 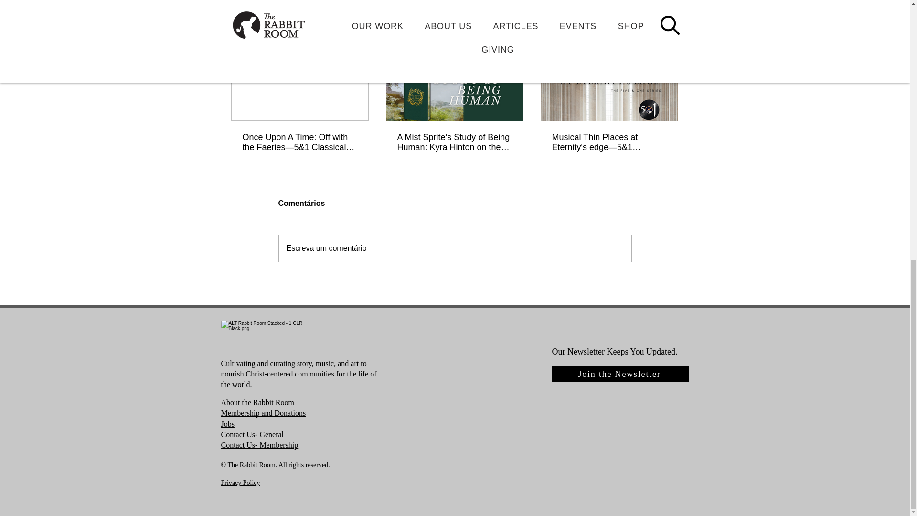 I want to click on See All, so click(x=669, y=27).